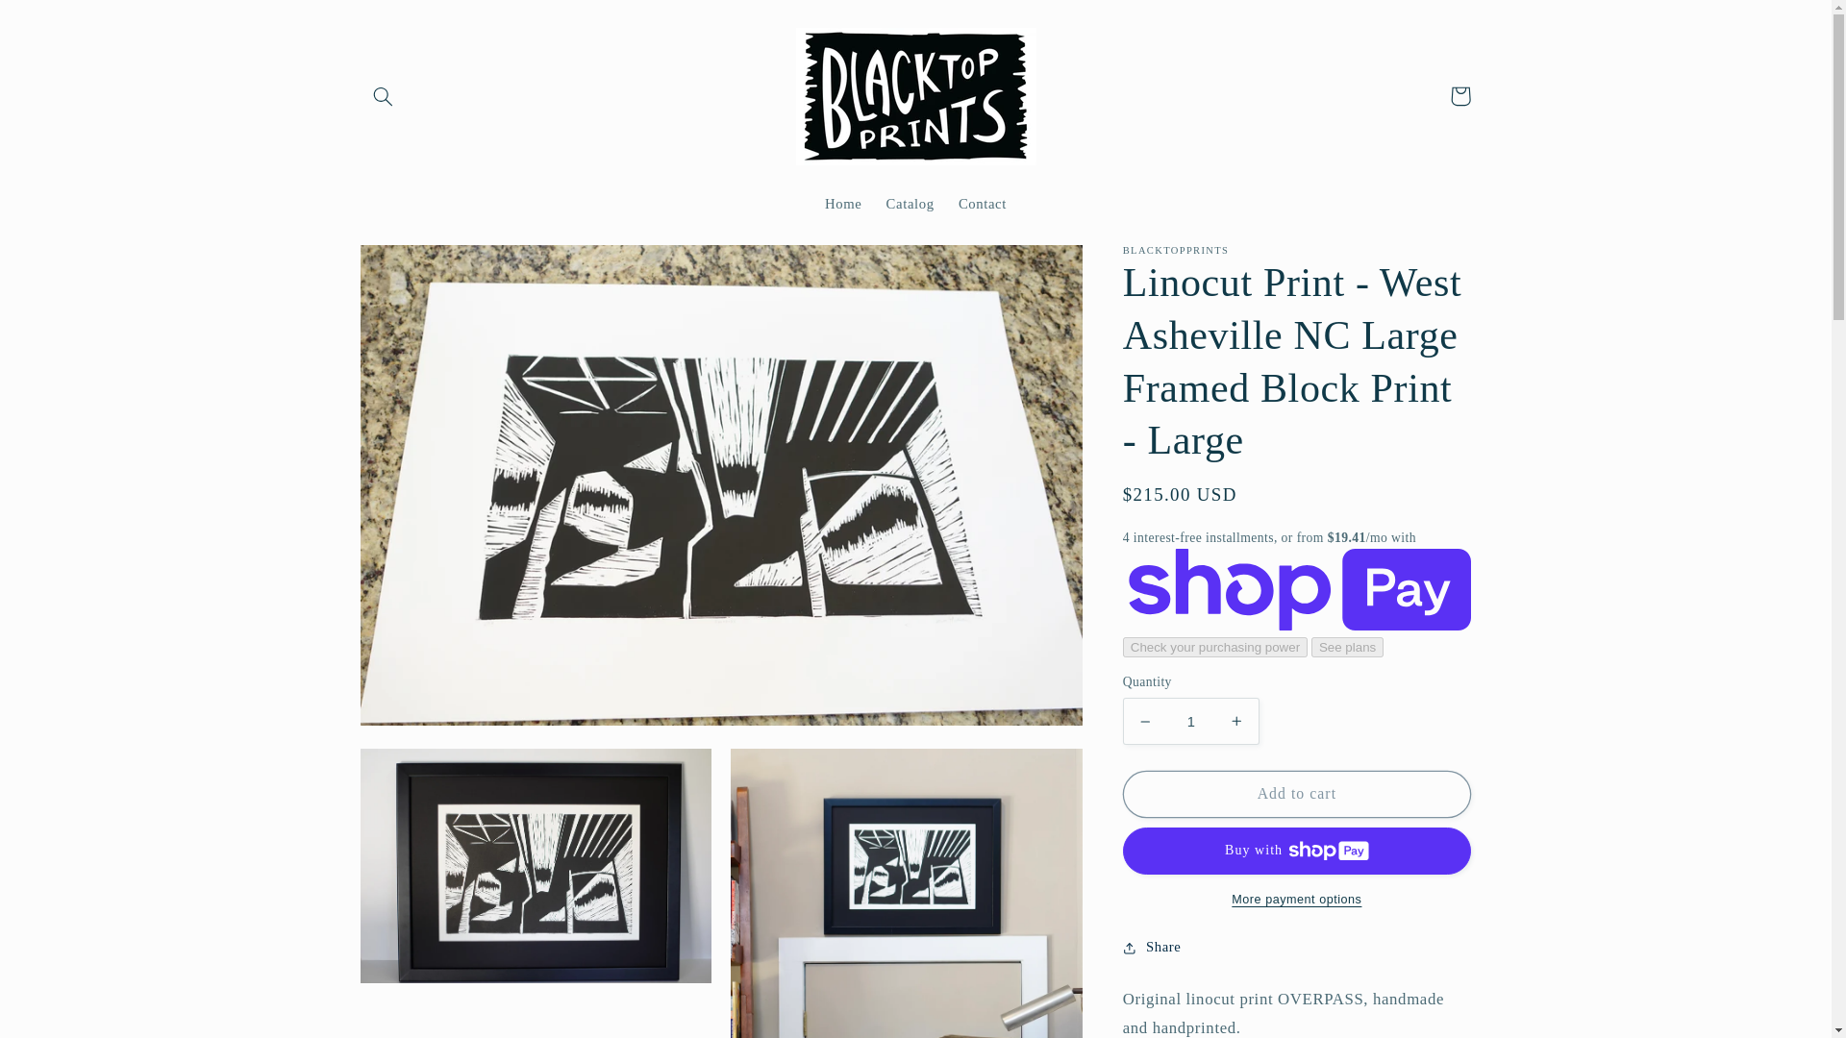 The image size is (1846, 1038). What do you see at coordinates (421, 267) in the screenshot?
I see `Skip to product information` at bounding box center [421, 267].